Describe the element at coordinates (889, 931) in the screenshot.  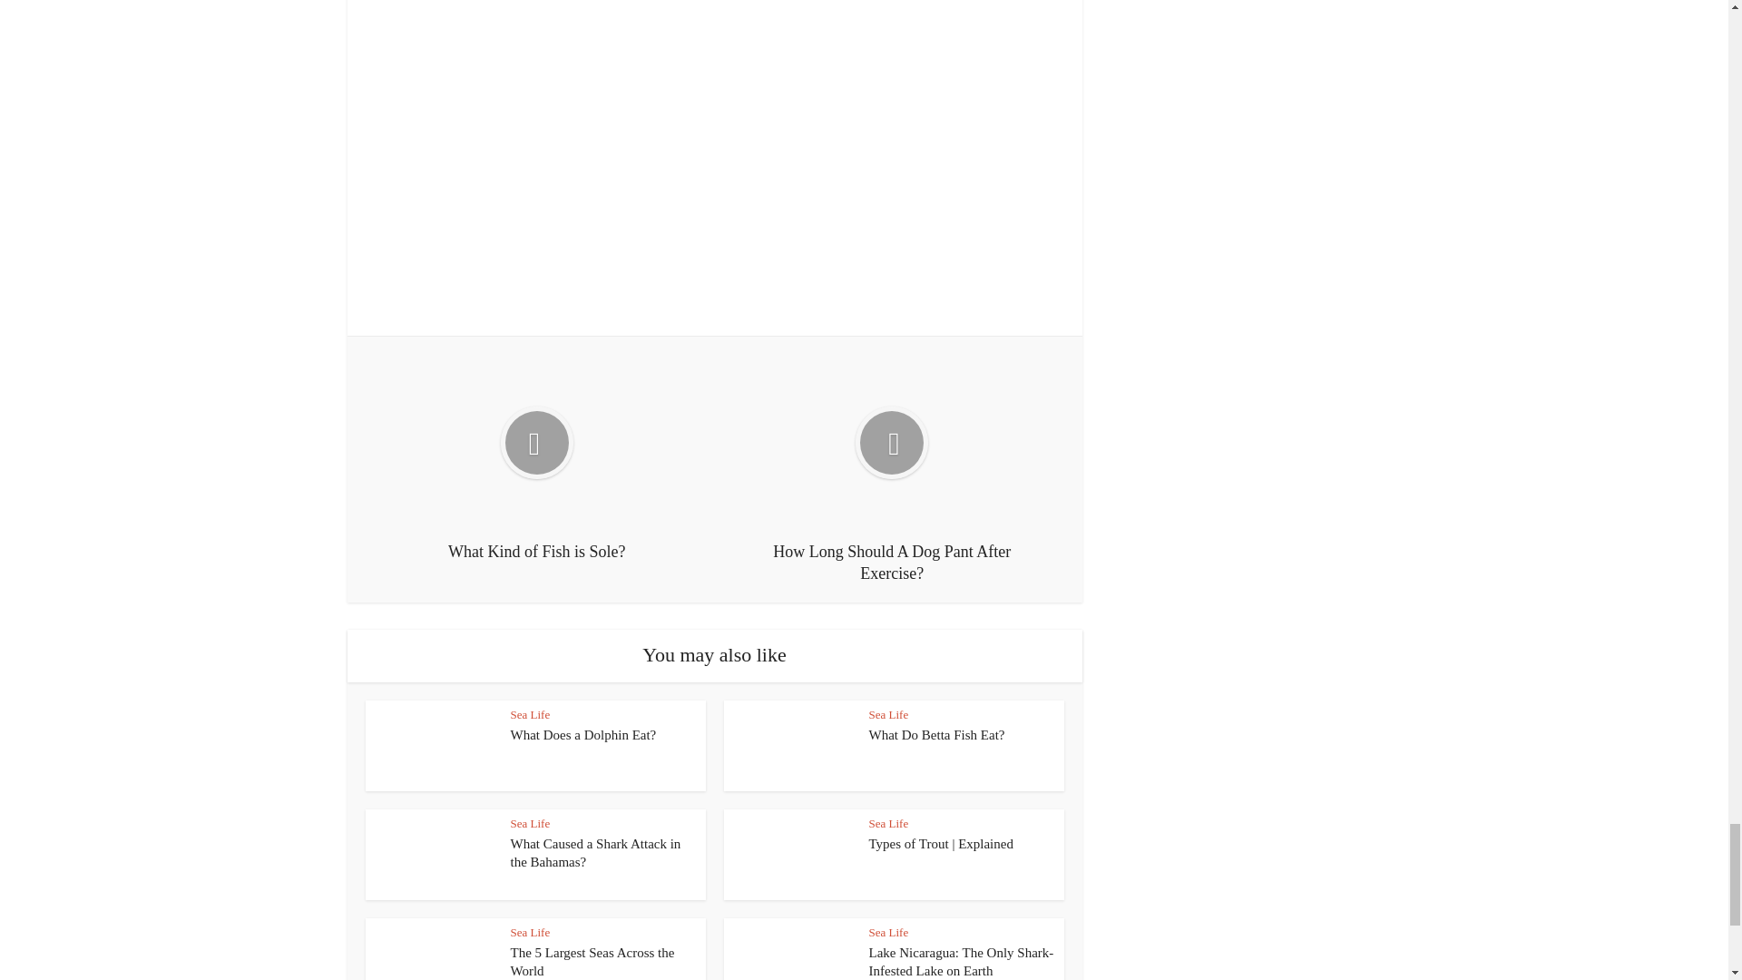
I see `Sea Life` at that location.